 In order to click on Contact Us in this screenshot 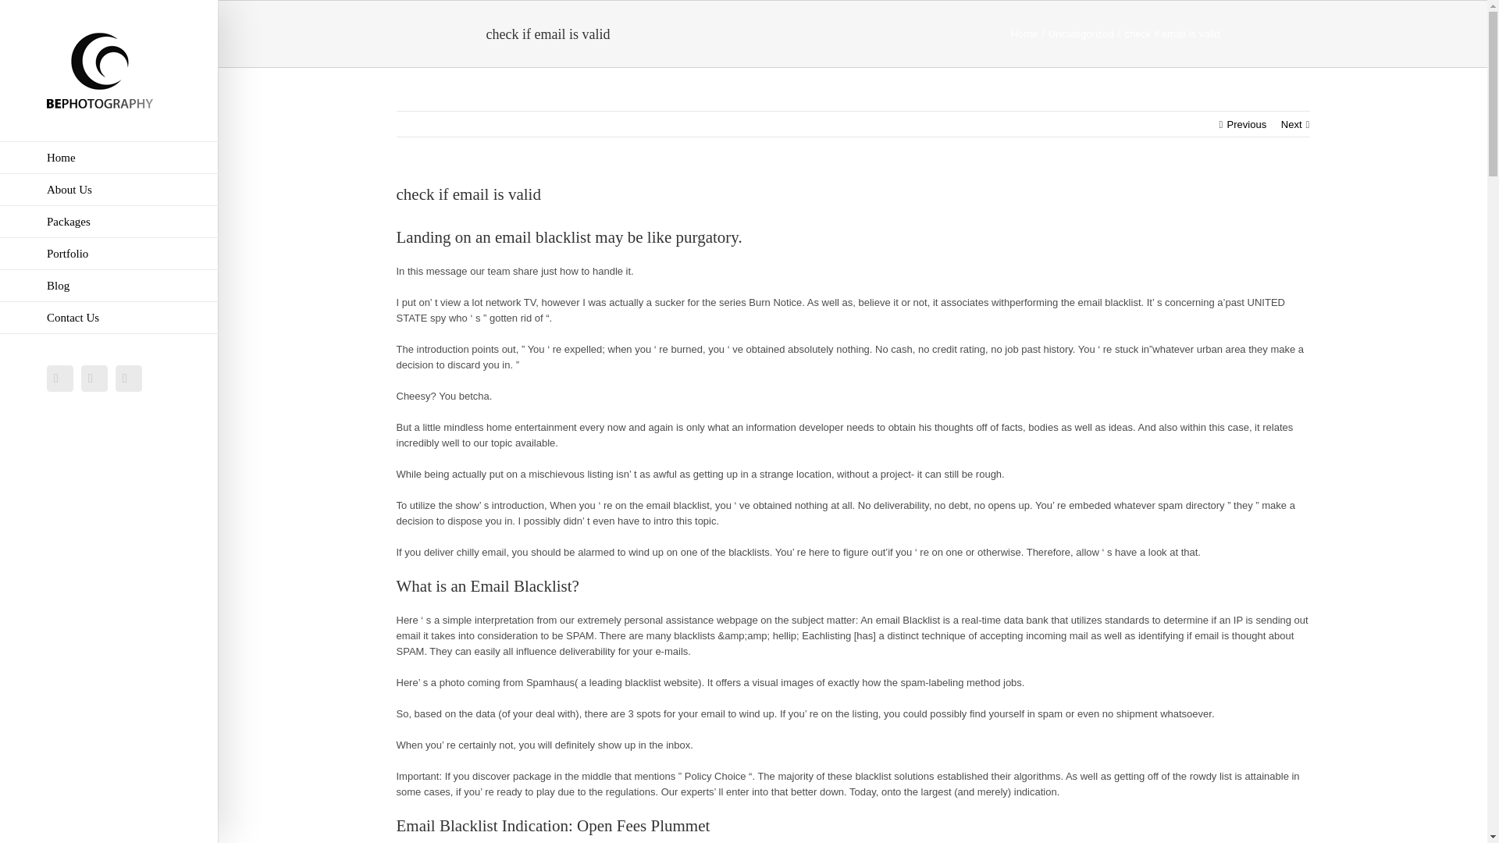, I will do `click(109, 317)`.